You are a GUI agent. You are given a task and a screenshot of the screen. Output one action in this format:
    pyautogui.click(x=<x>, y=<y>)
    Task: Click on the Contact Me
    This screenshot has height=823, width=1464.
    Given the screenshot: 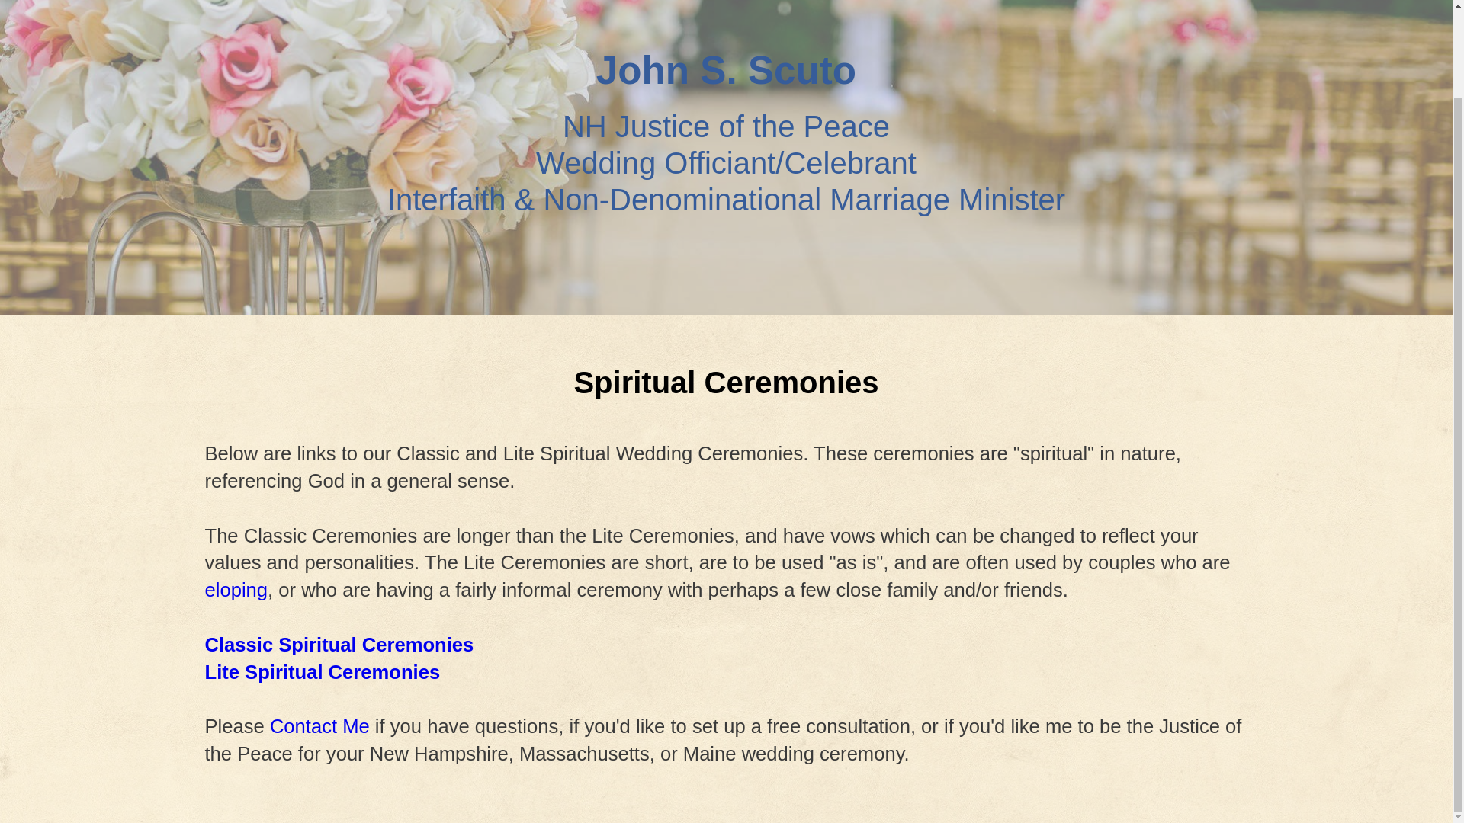 What is the action you would take?
    pyautogui.click(x=319, y=725)
    